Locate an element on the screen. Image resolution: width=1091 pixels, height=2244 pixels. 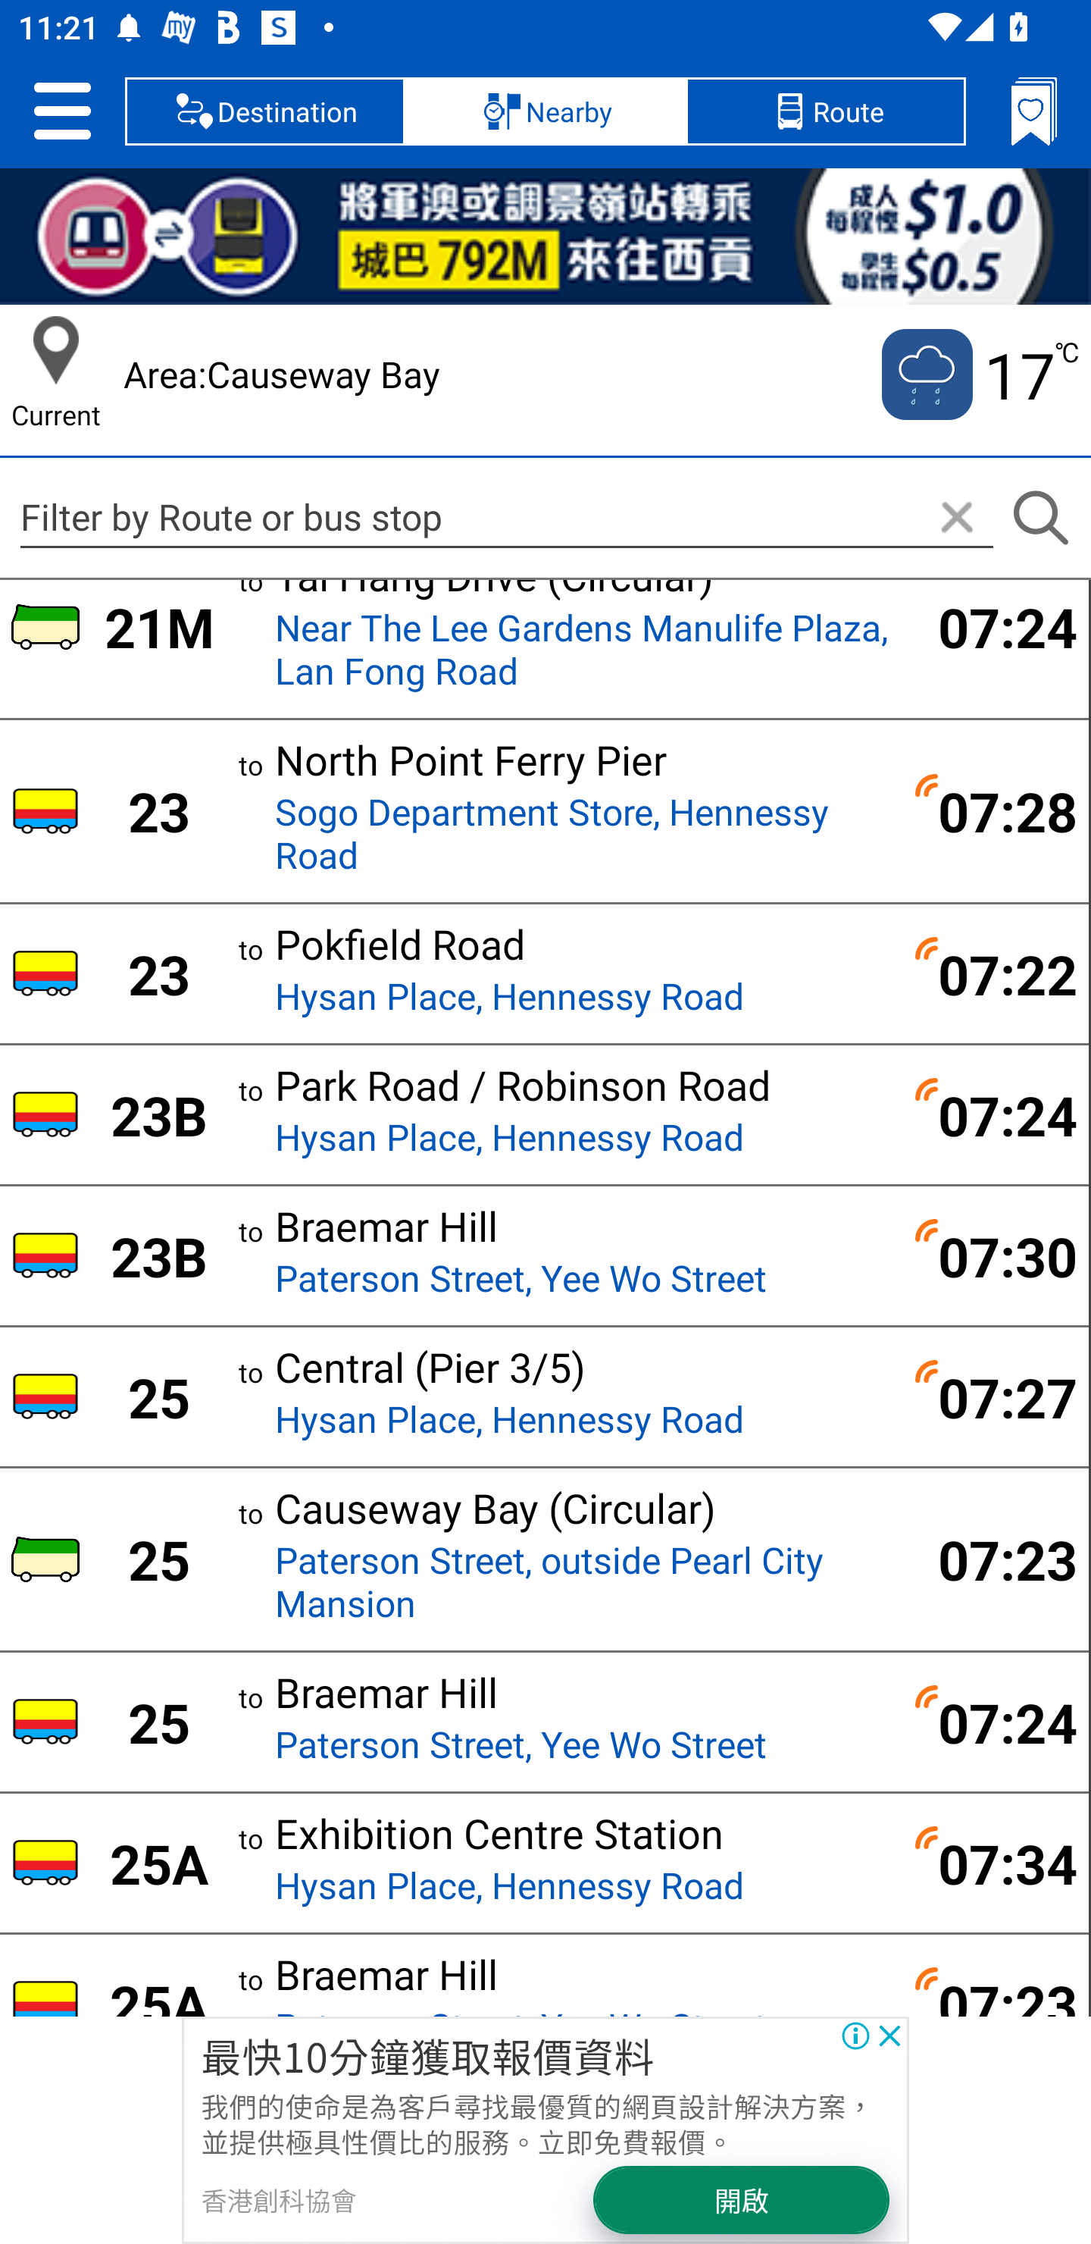
07:28 is located at coordinates (992, 811).